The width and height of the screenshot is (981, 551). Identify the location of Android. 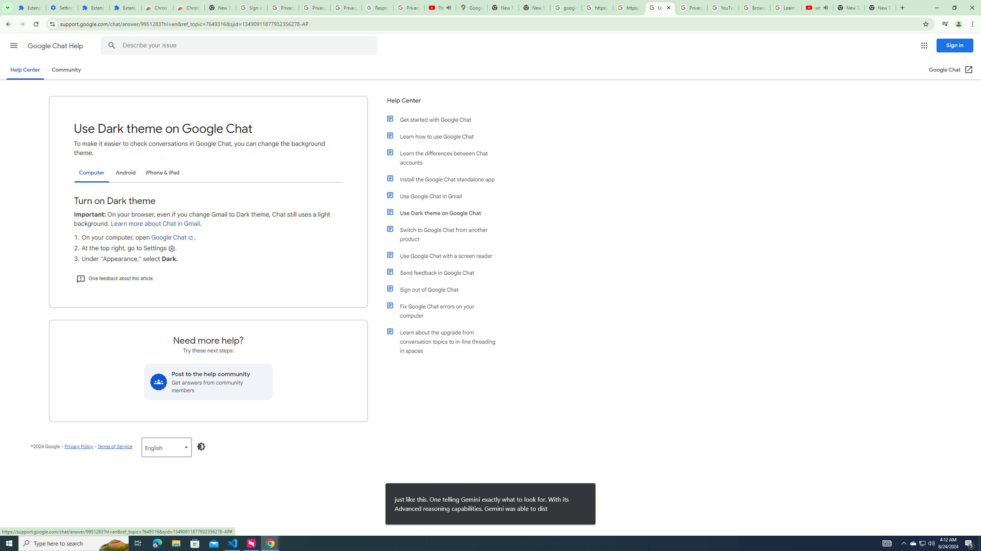
(126, 173).